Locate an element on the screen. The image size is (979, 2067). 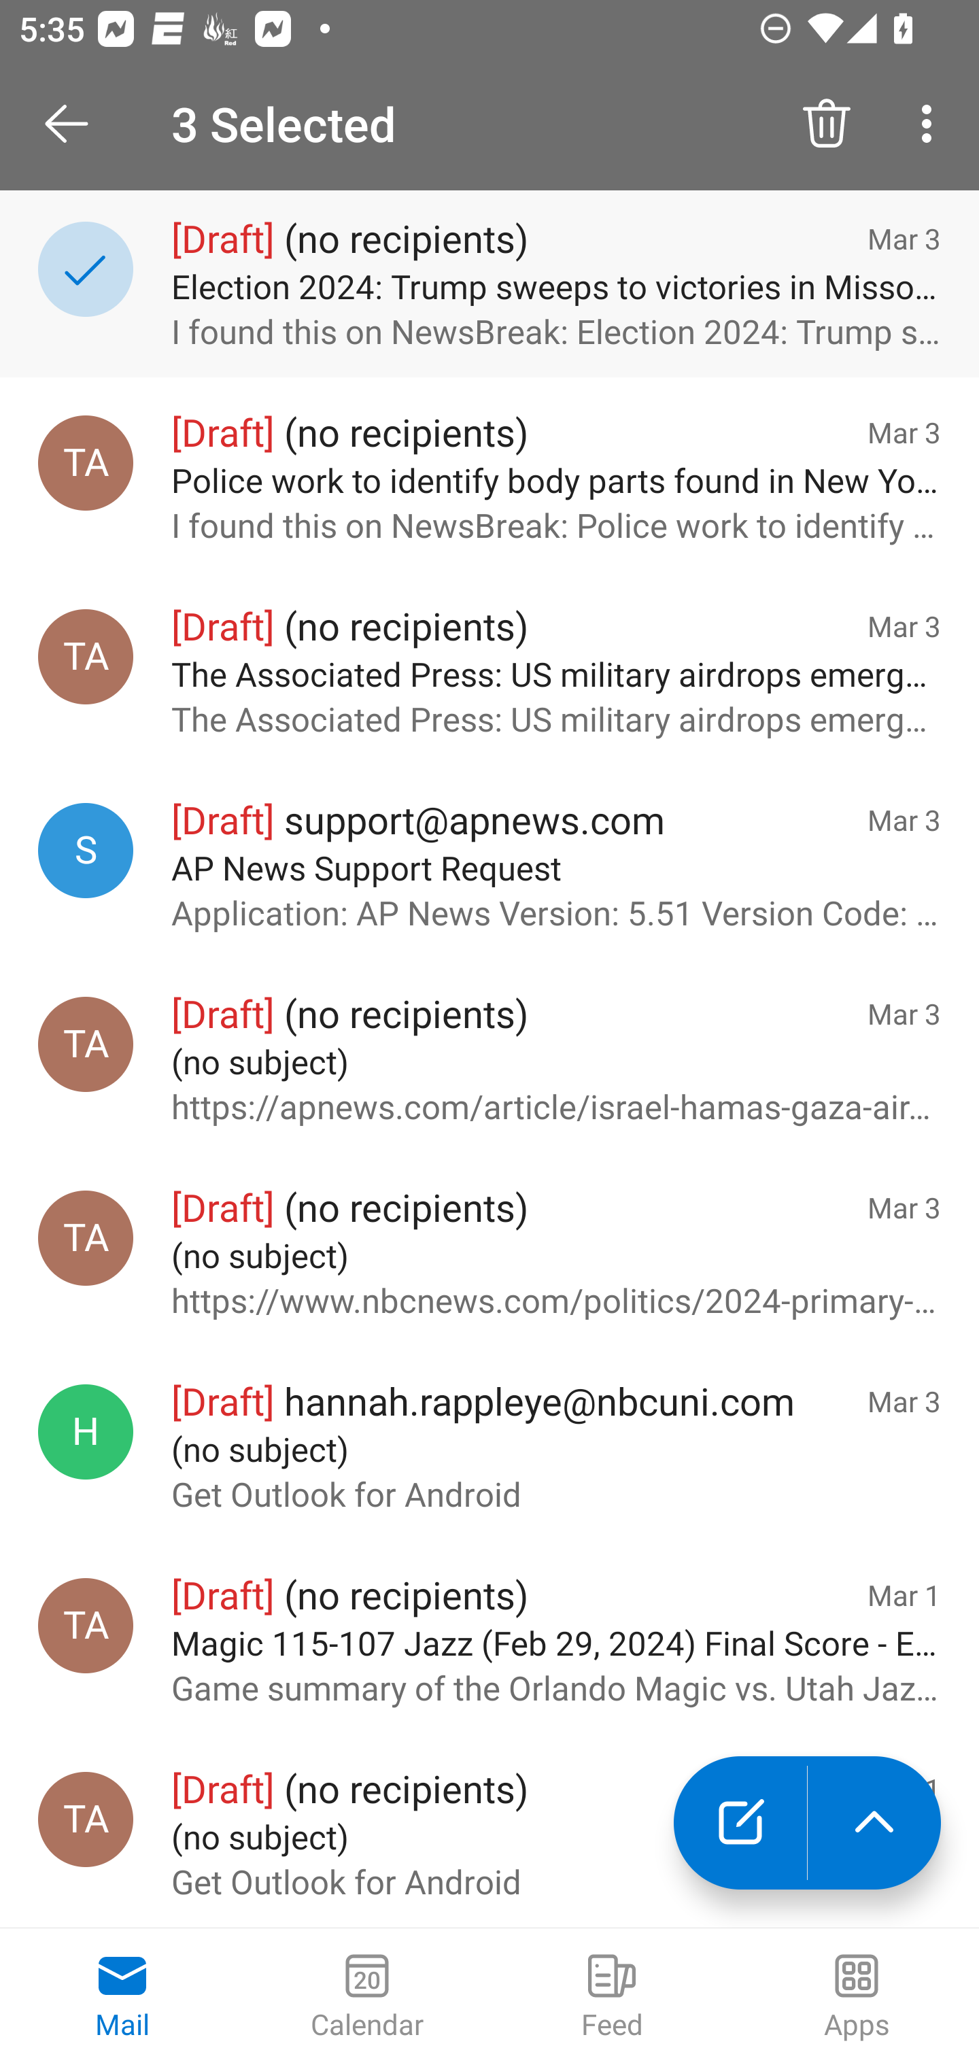
hannah.rappleye@nbcuni.com is located at coordinates (86, 1432).